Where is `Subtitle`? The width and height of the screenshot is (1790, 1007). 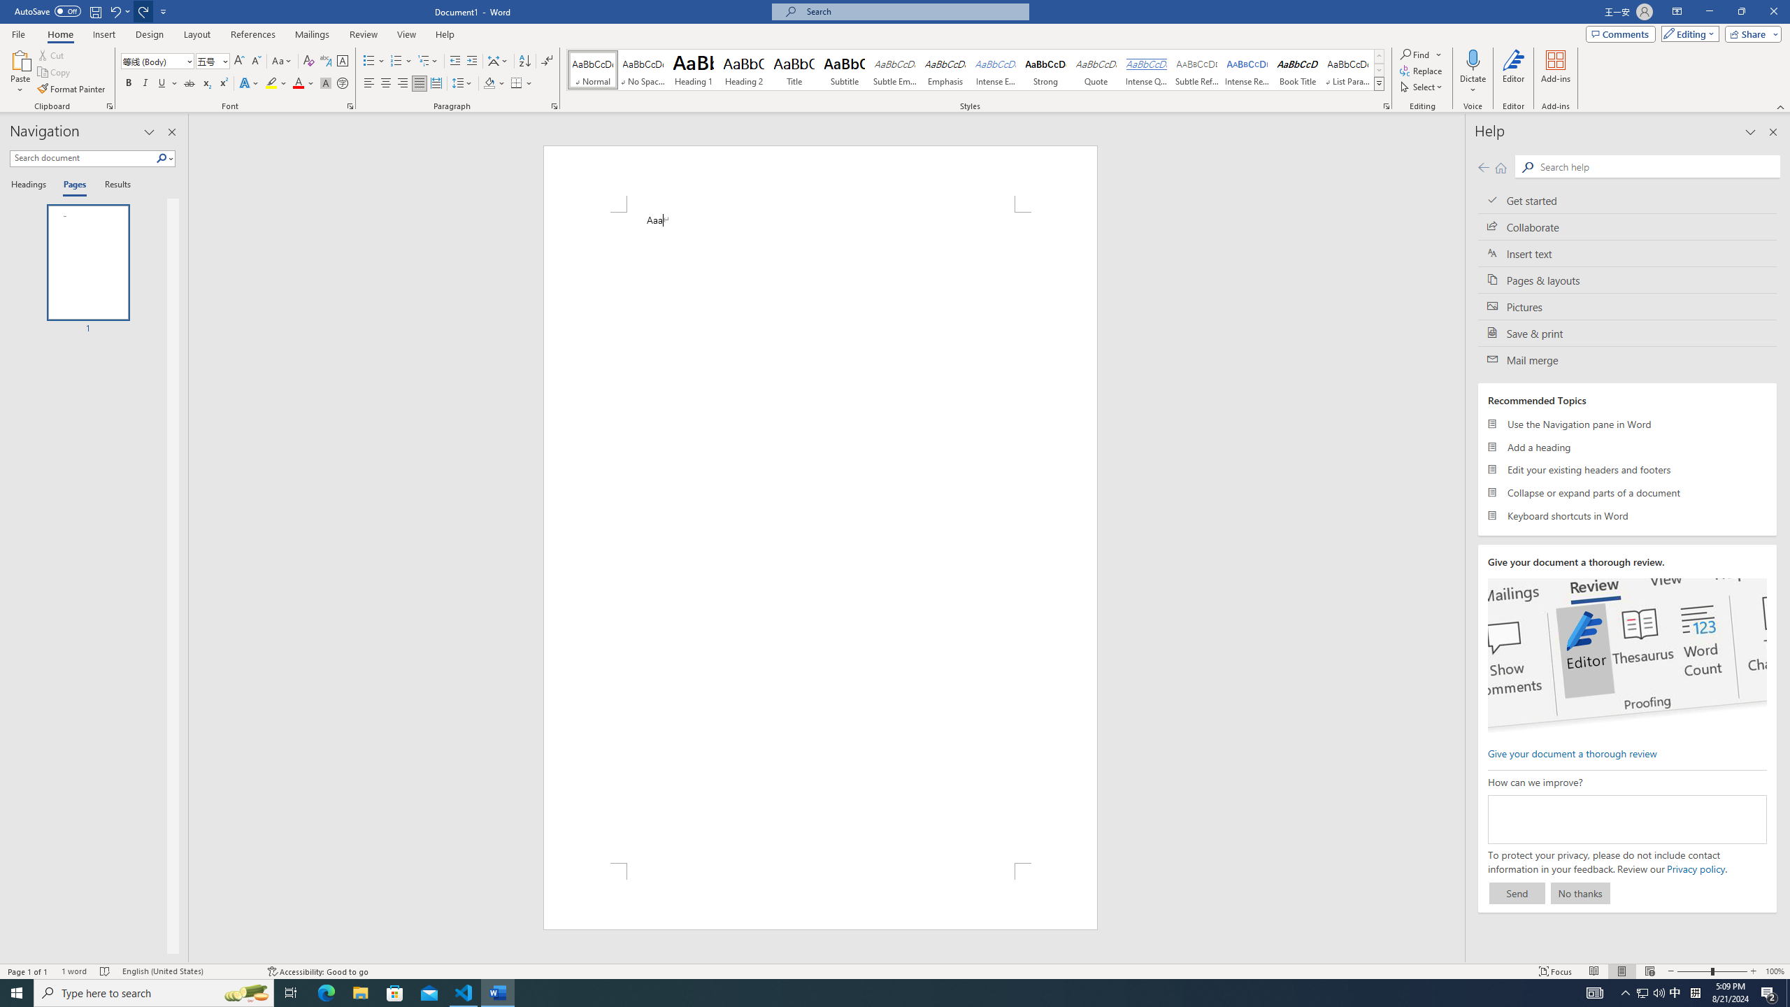 Subtitle is located at coordinates (845, 70).